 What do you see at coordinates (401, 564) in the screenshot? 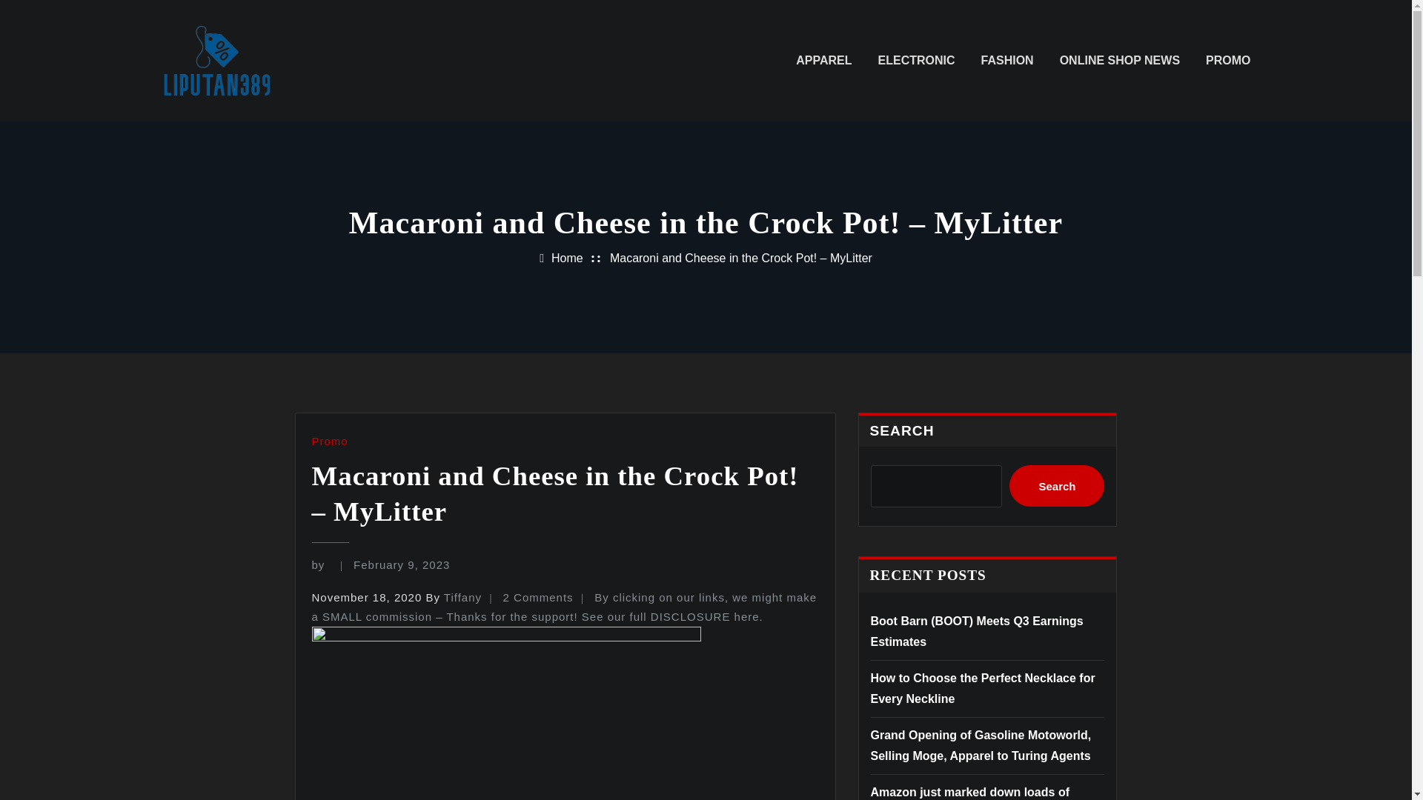
I see `February 9, 2023` at bounding box center [401, 564].